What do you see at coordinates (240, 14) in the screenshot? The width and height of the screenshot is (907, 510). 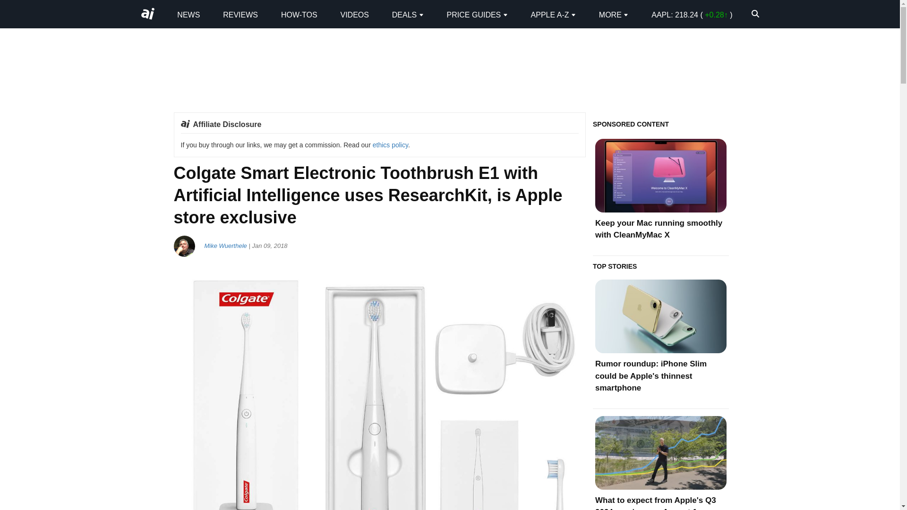 I see `REVIEWS` at bounding box center [240, 14].